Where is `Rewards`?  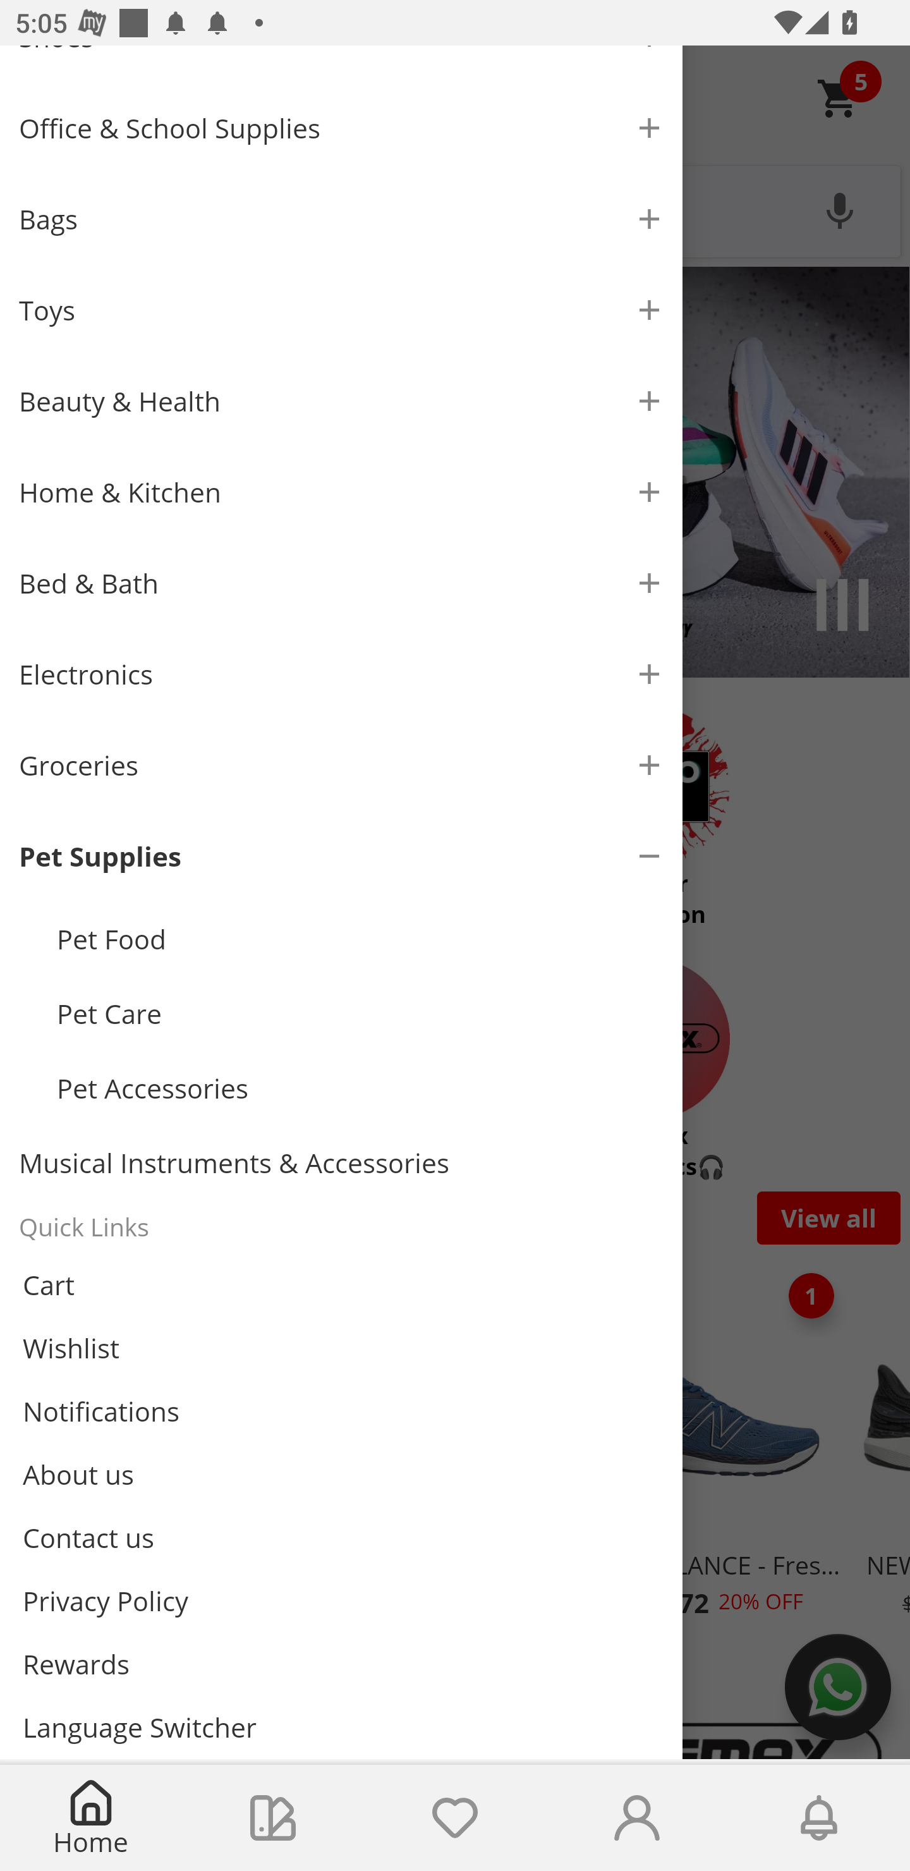
Rewards is located at coordinates (341, 1664).